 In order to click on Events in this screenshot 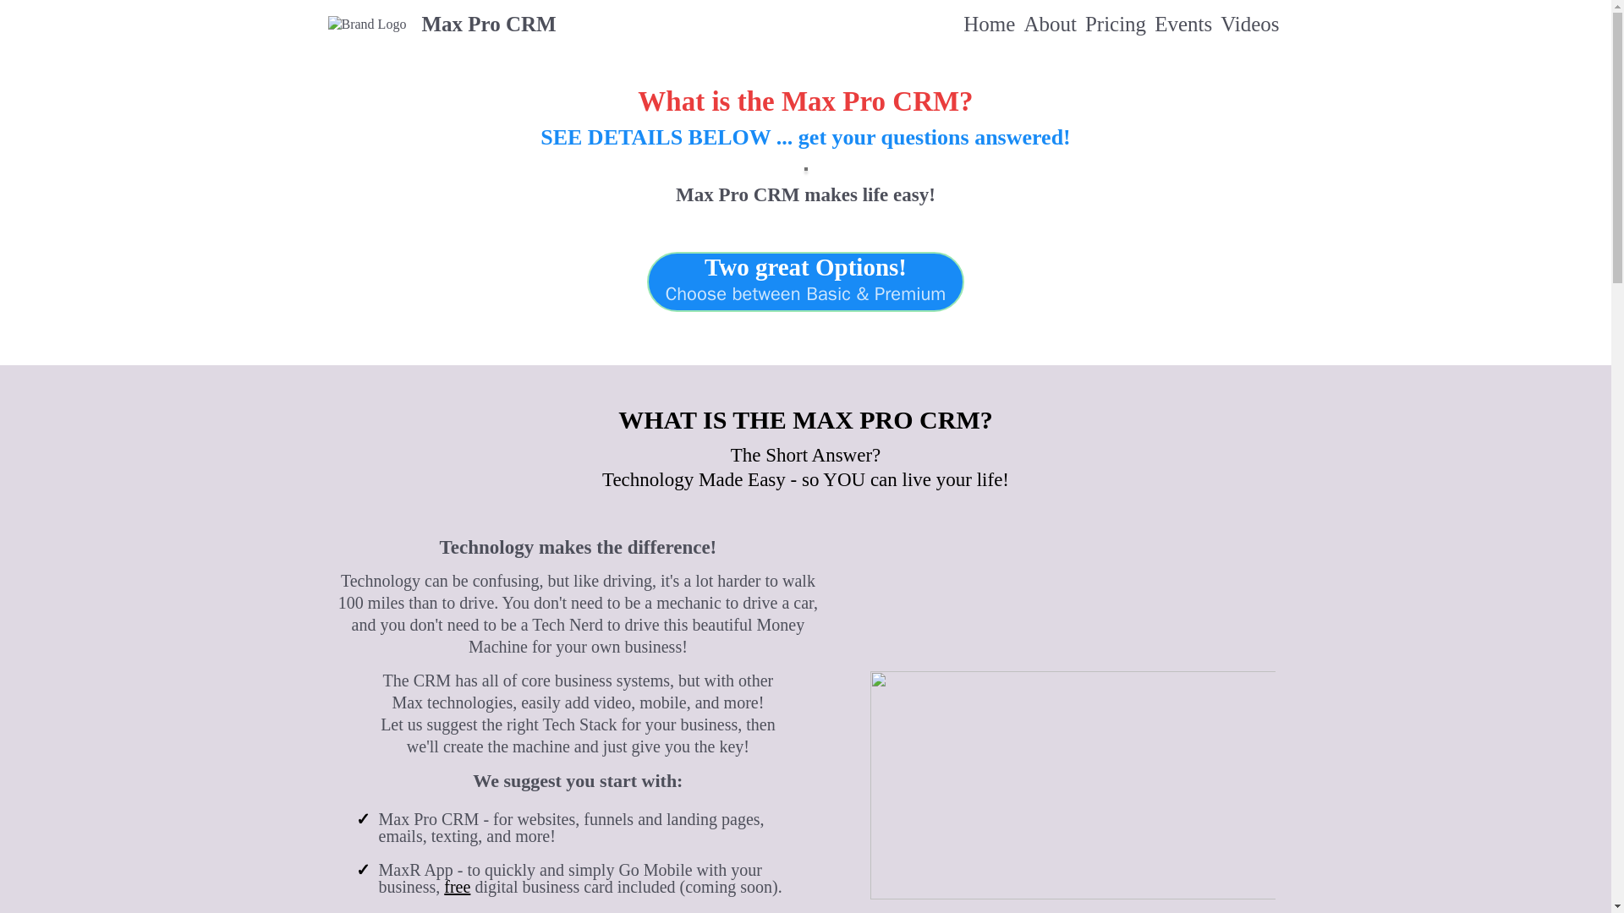, I will do `click(1182, 25)`.